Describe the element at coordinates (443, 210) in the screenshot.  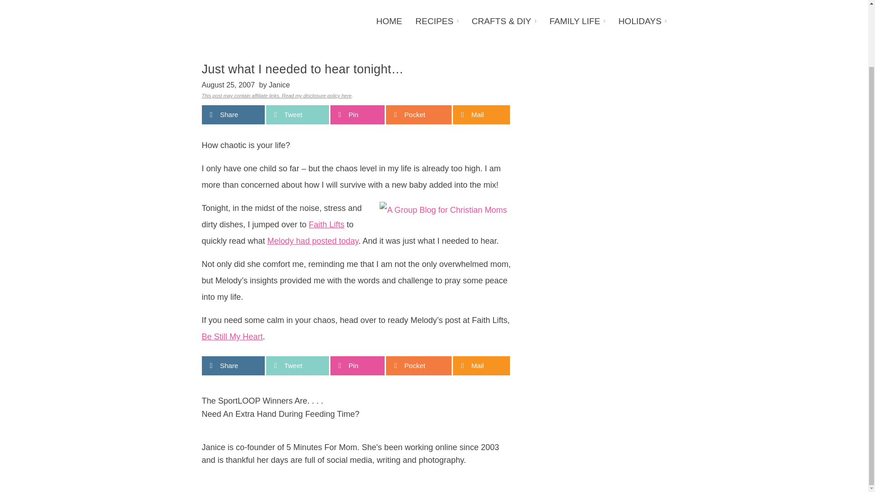
I see `A Group Blog for Christian Moms` at that location.